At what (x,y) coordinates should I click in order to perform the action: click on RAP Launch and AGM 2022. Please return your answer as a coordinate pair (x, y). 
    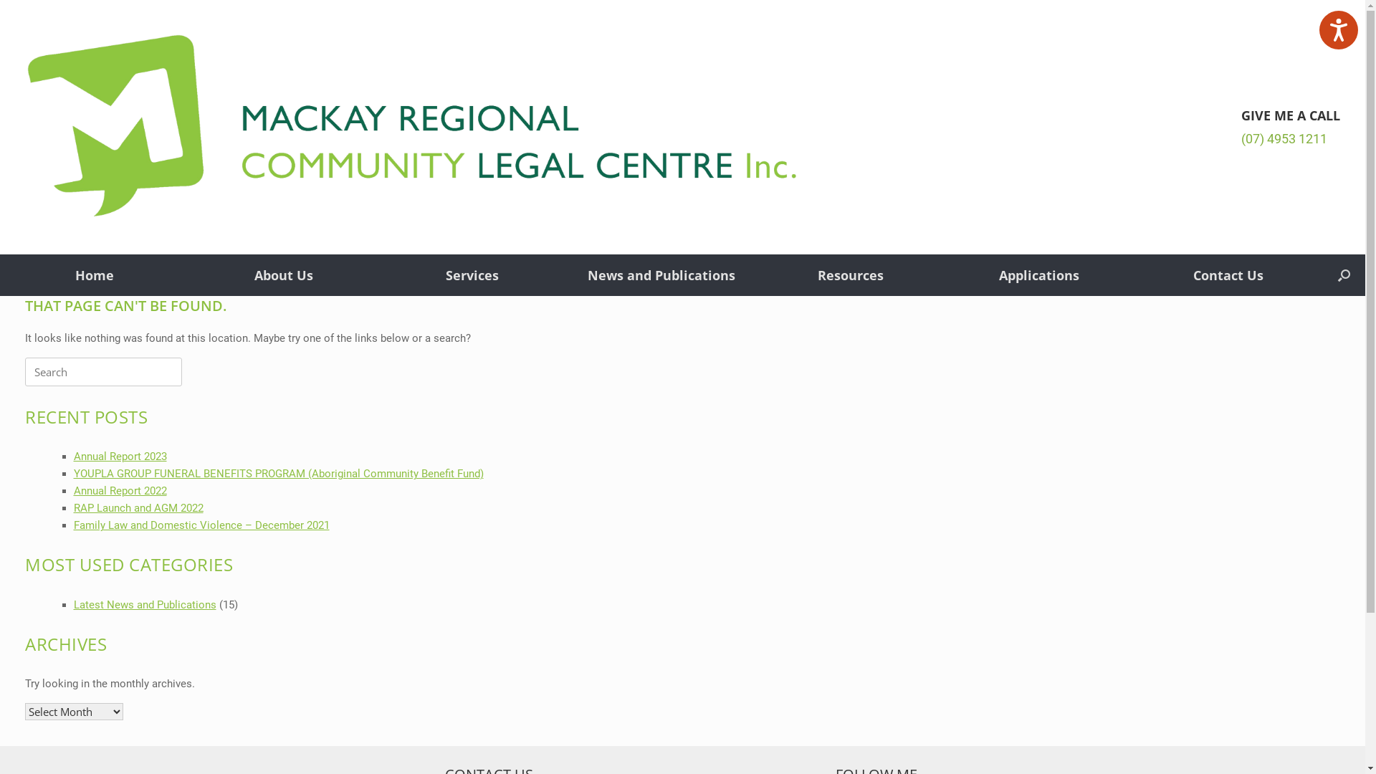
    Looking at the image, I should click on (138, 508).